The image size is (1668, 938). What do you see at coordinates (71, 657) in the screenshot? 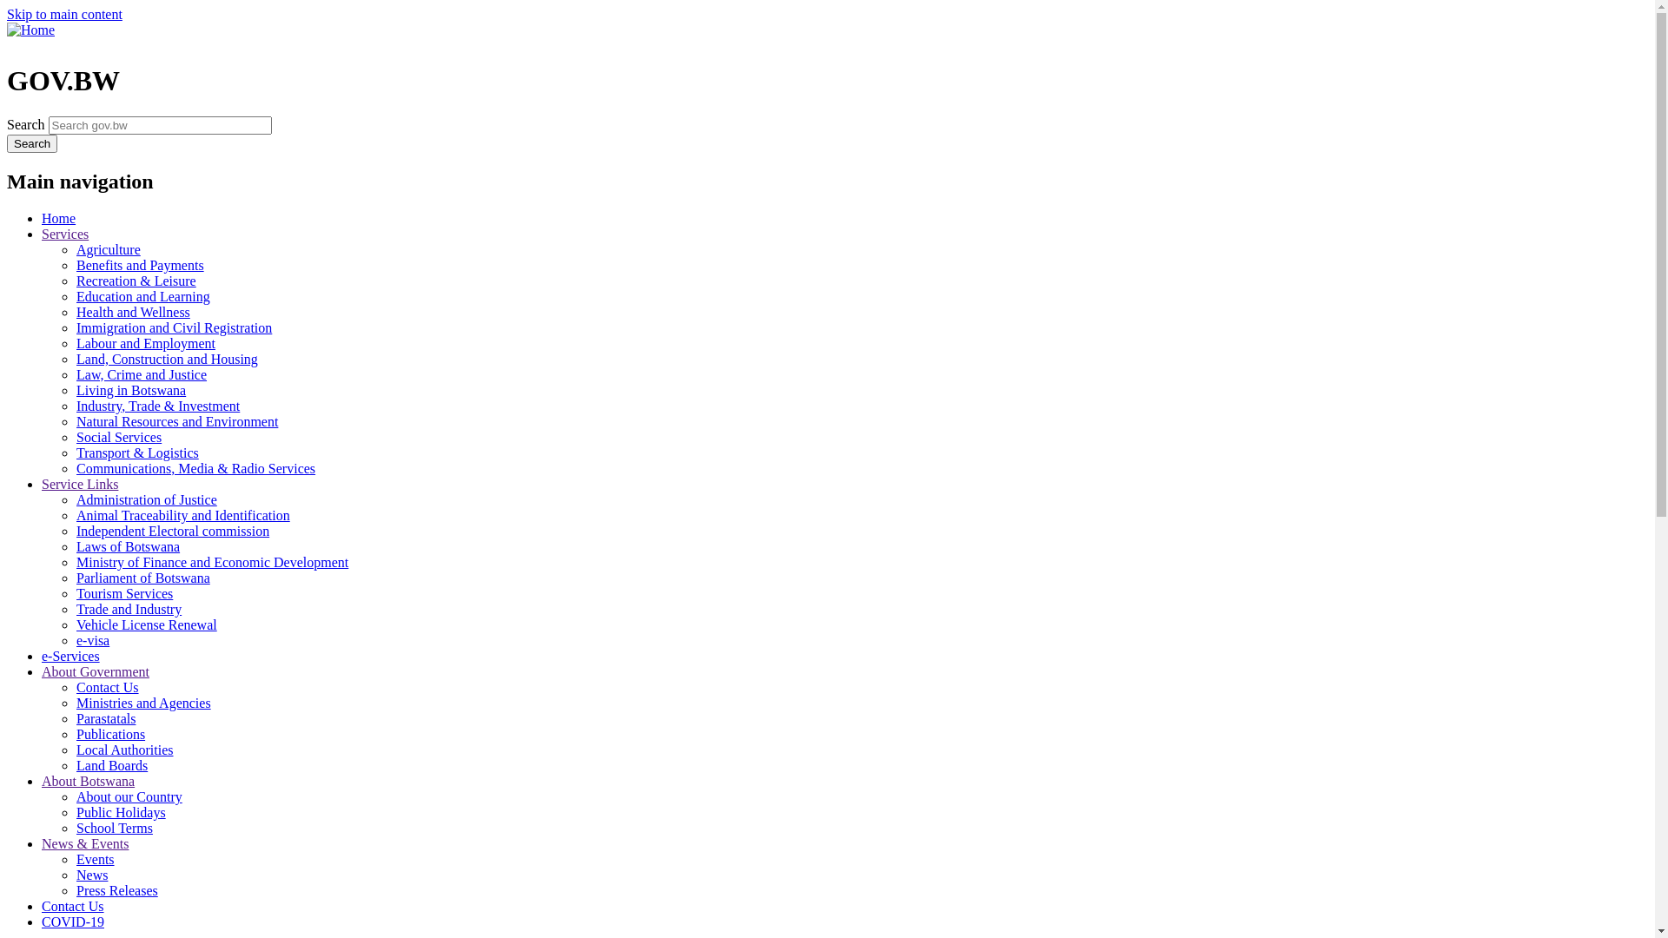
I see `e-Services` at bounding box center [71, 657].